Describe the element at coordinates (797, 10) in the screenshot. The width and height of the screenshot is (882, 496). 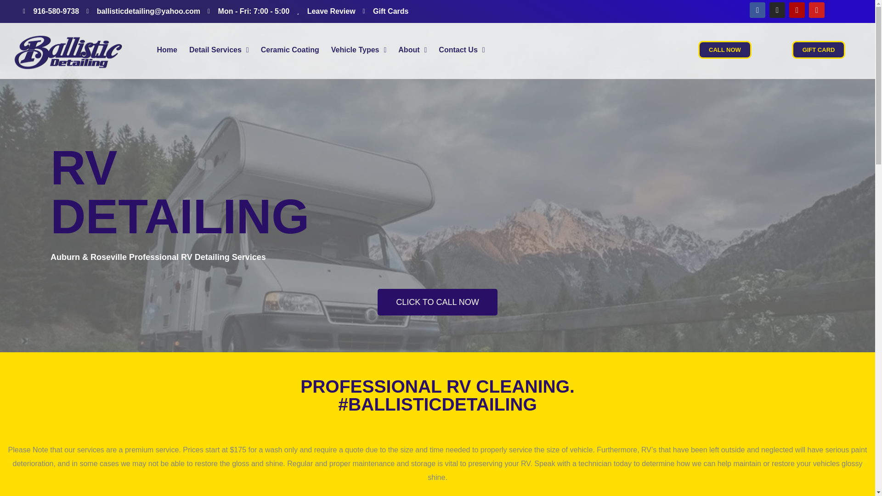
I see `Yelp` at that location.